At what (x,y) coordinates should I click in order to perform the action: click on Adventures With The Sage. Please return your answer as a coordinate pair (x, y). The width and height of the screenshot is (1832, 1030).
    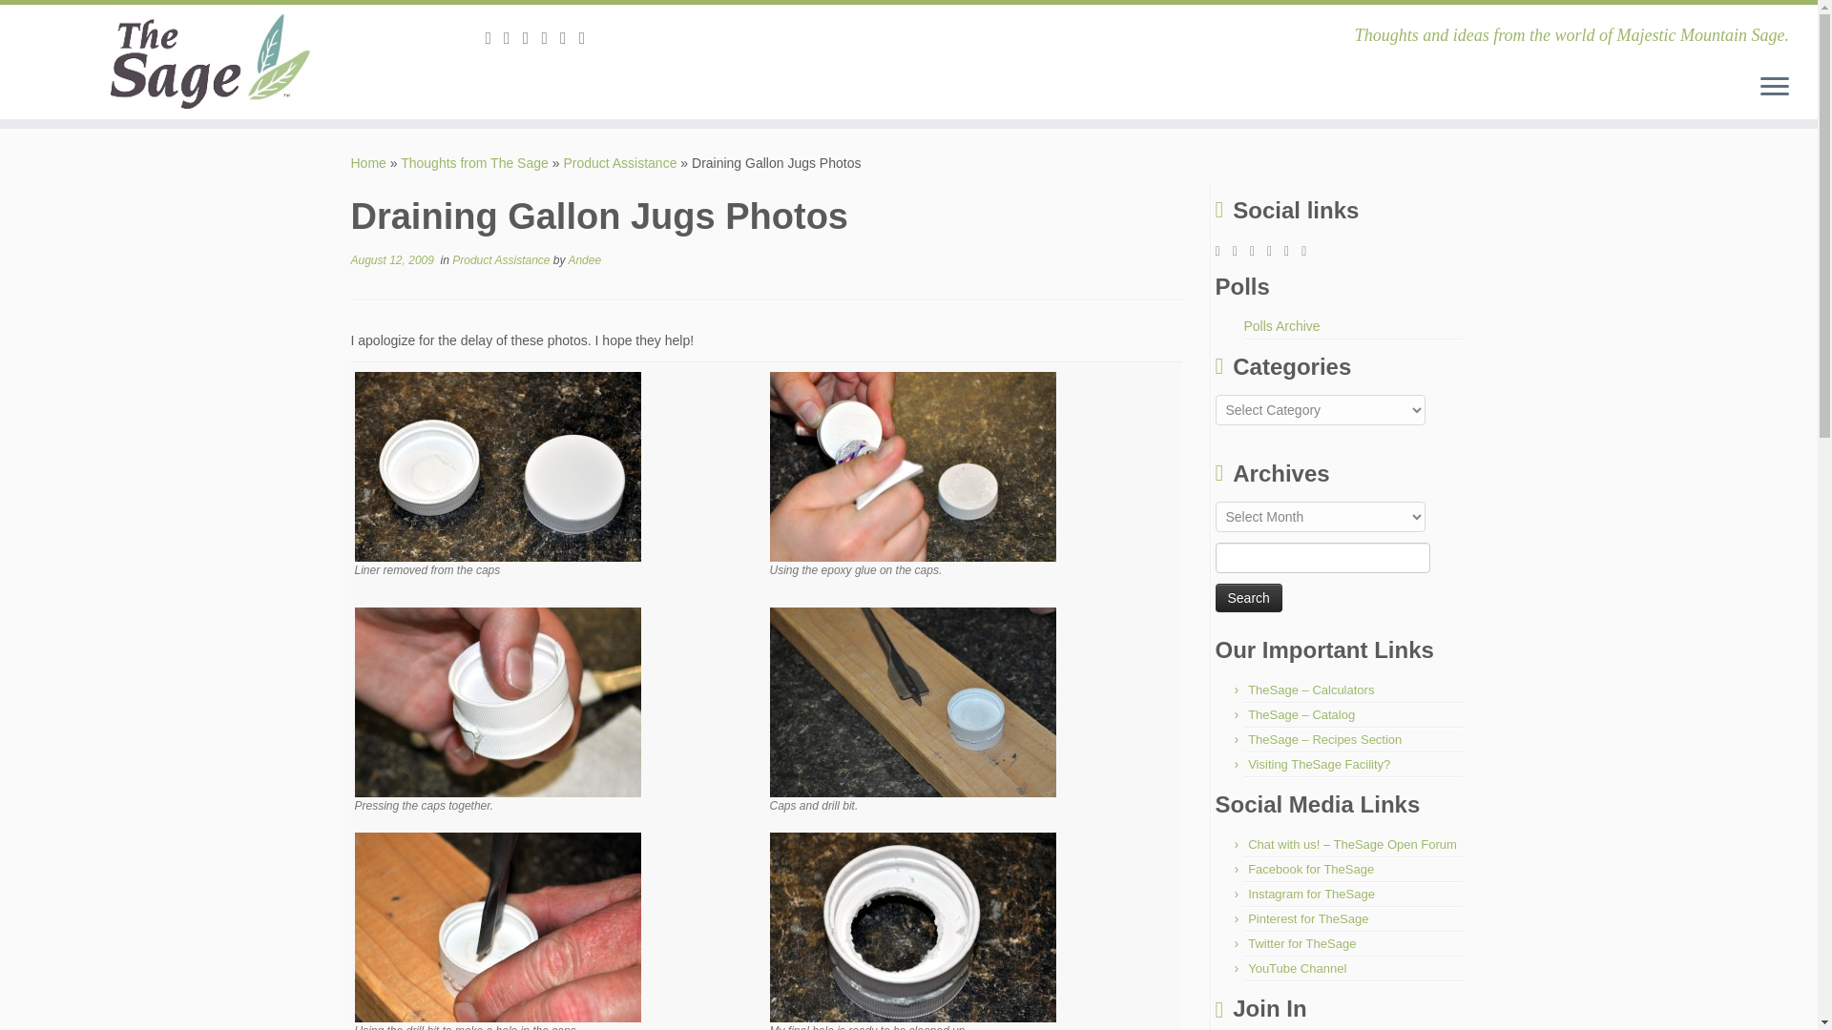
    Looking at the image, I should click on (368, 163).